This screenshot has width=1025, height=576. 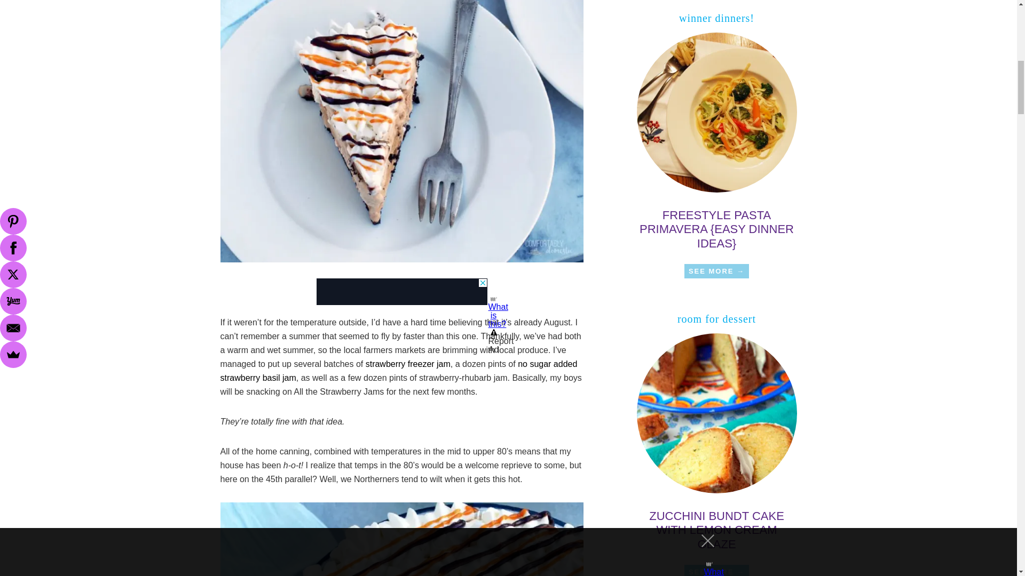 What do you see at coordinates (716, 271) in the screenshot?
I see `Dinner` at bounding box center [716, 271].